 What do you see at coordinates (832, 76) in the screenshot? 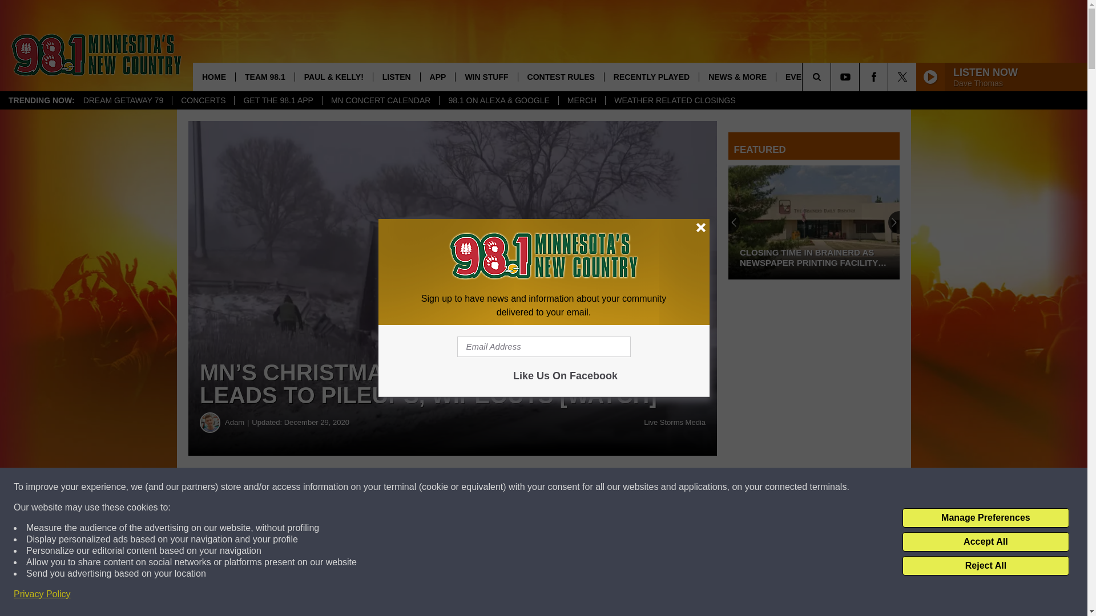
I see `SEARCH` at bounding box center [832, 76].